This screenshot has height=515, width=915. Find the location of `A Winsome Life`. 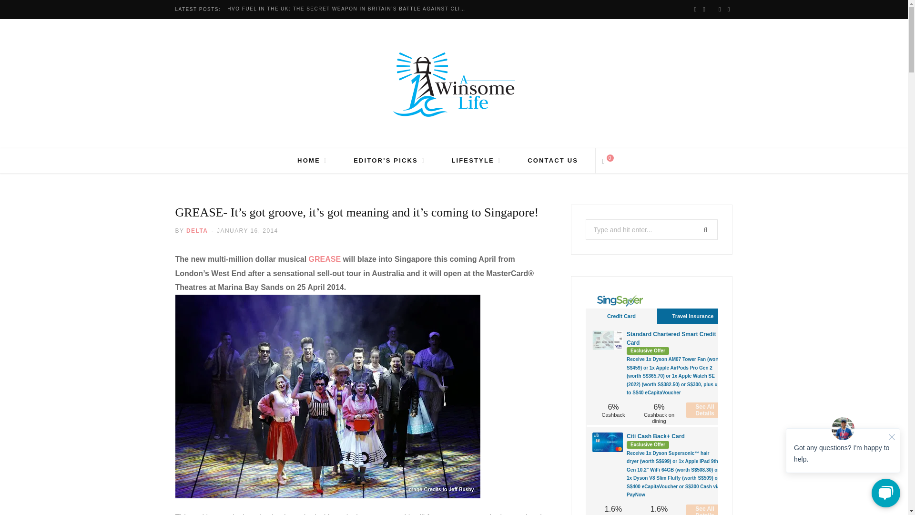

A Winsome Life is located at coordinates (453, 85).